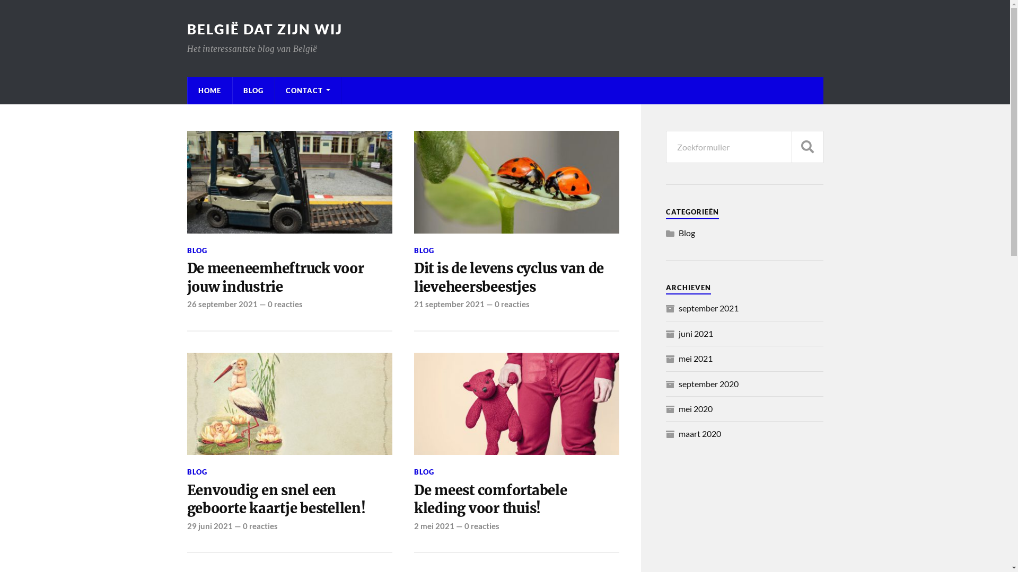  What do you see at coordinates (289, 278) in the screenshot?
I see `De meeneemheftruck voor jouw industrie` at bounding box center [289, 278].